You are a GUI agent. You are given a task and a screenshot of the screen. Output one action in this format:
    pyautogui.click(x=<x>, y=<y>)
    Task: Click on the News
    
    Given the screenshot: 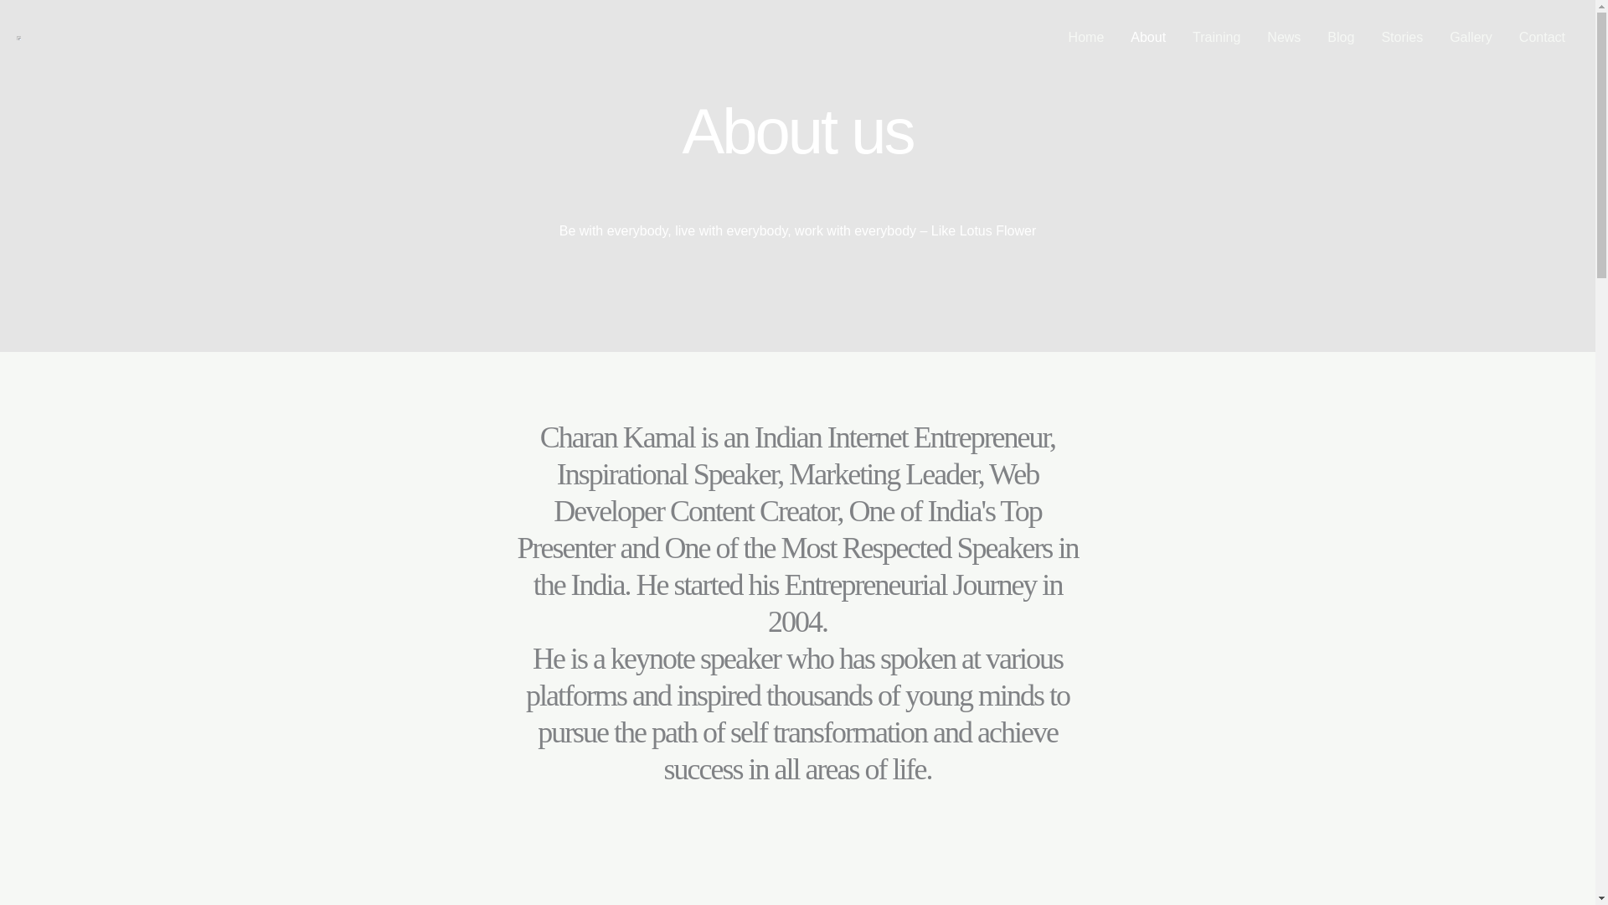 What is the action you would take?
    pyautogui.click(x=1283, y=37)
    